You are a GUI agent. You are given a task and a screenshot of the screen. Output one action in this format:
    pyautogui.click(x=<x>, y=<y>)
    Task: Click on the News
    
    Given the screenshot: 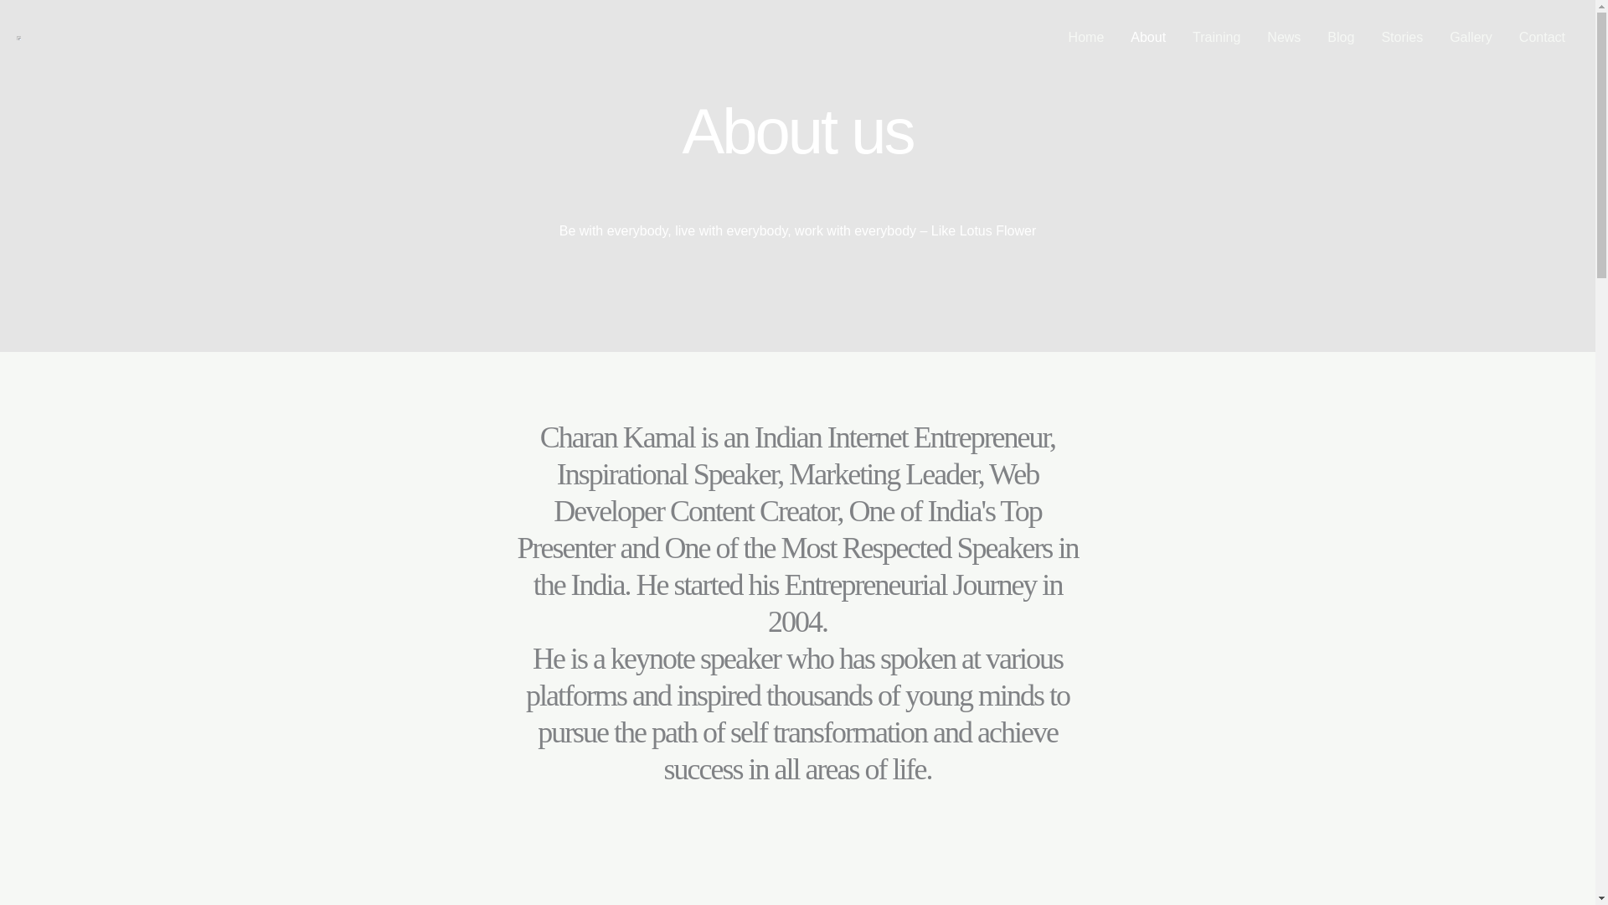 What is the action you would take?
    pyautogui.click(x=1283, y=37)
    